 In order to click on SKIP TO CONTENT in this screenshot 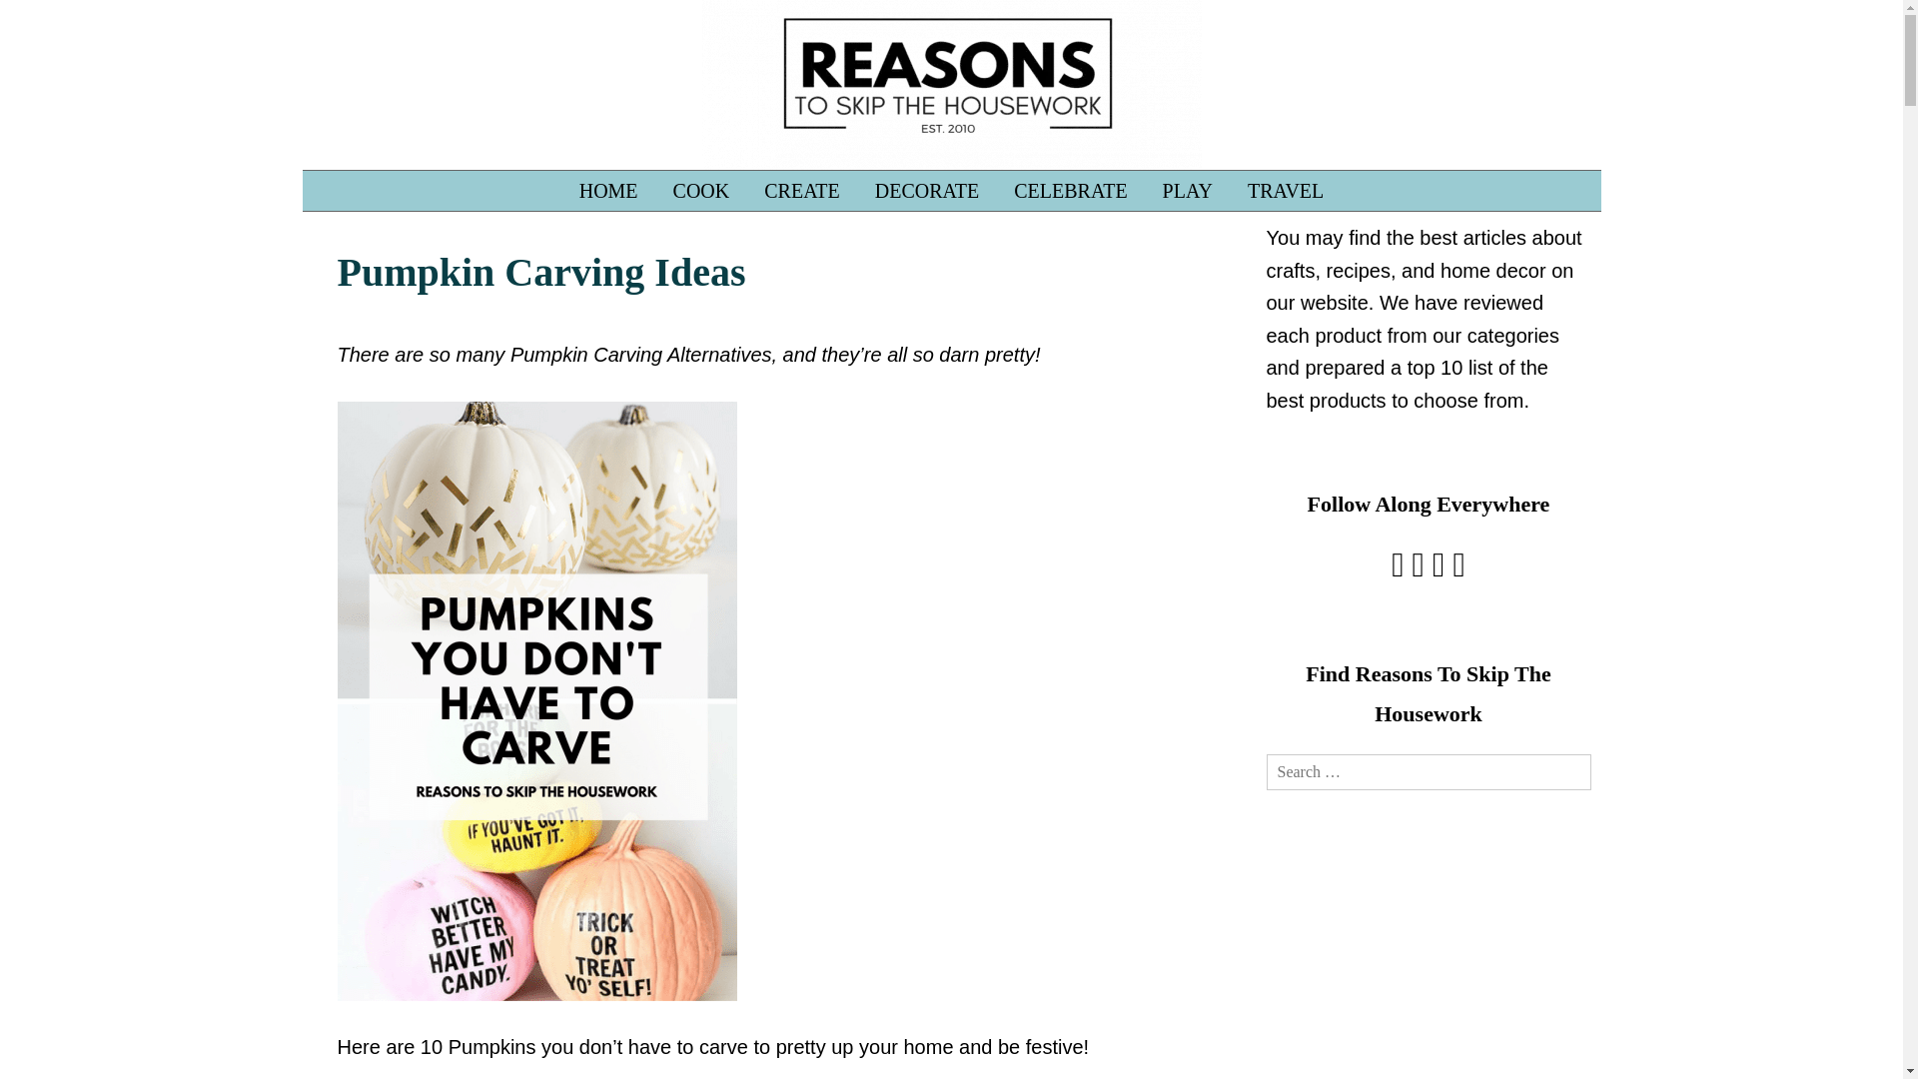, I will do `click(351, 180)`.